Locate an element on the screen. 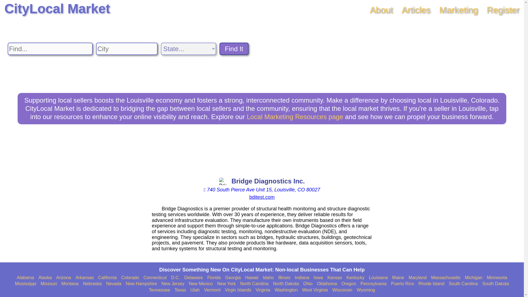 Image resolution: width=528 pixels, height=297 pixels. Register My Business is located at coordinates (503, 10).